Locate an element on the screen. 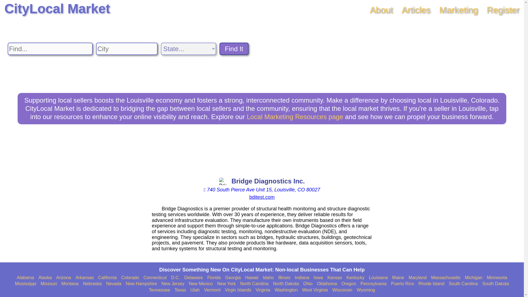 Image resolution: width=528 pixels, height=297 pixels. Register My Business is located at coordinates (503, 10).